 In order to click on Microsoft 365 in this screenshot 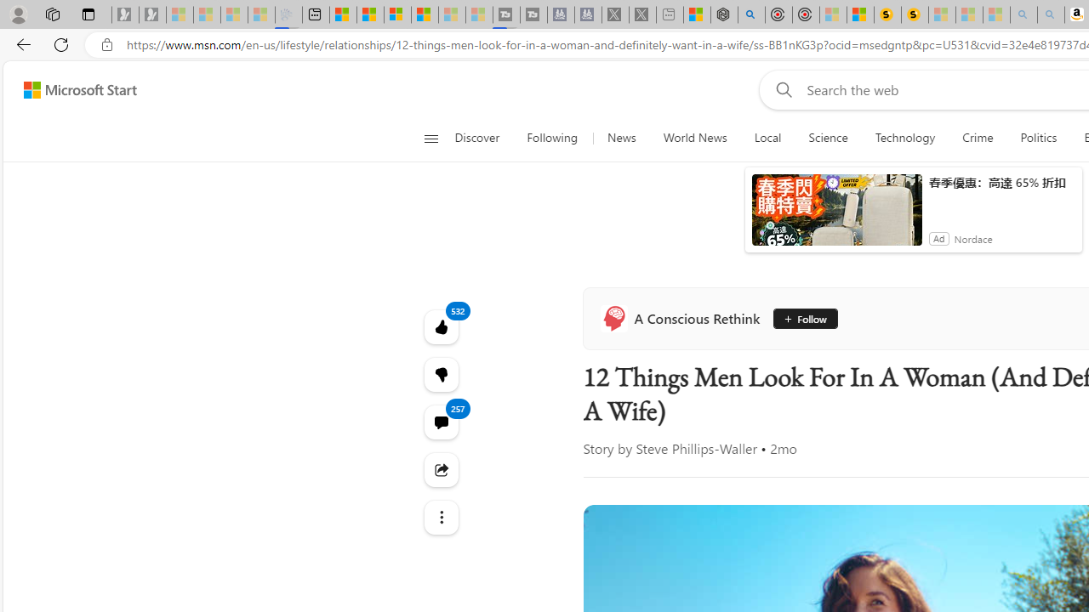, I will do `click(1009, 190)`.